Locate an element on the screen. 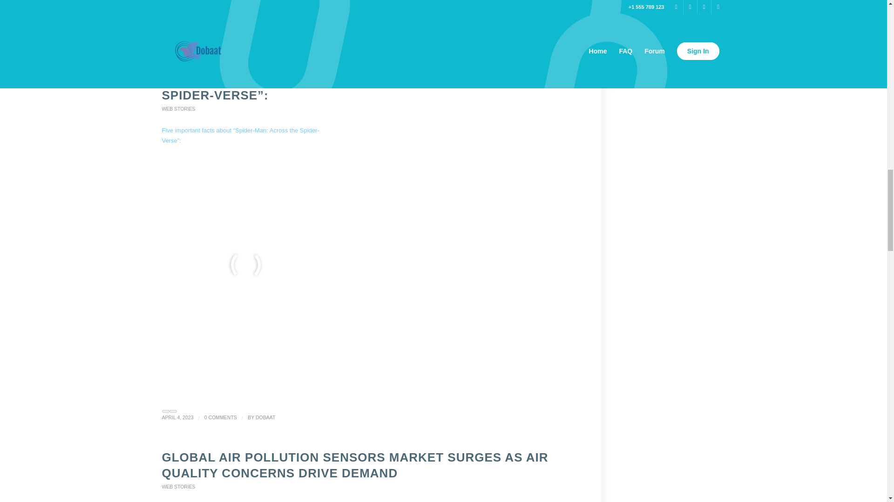 The width and height of the screenshot is (894, 502). WEB STORIES is located at coordinates (179, 487).